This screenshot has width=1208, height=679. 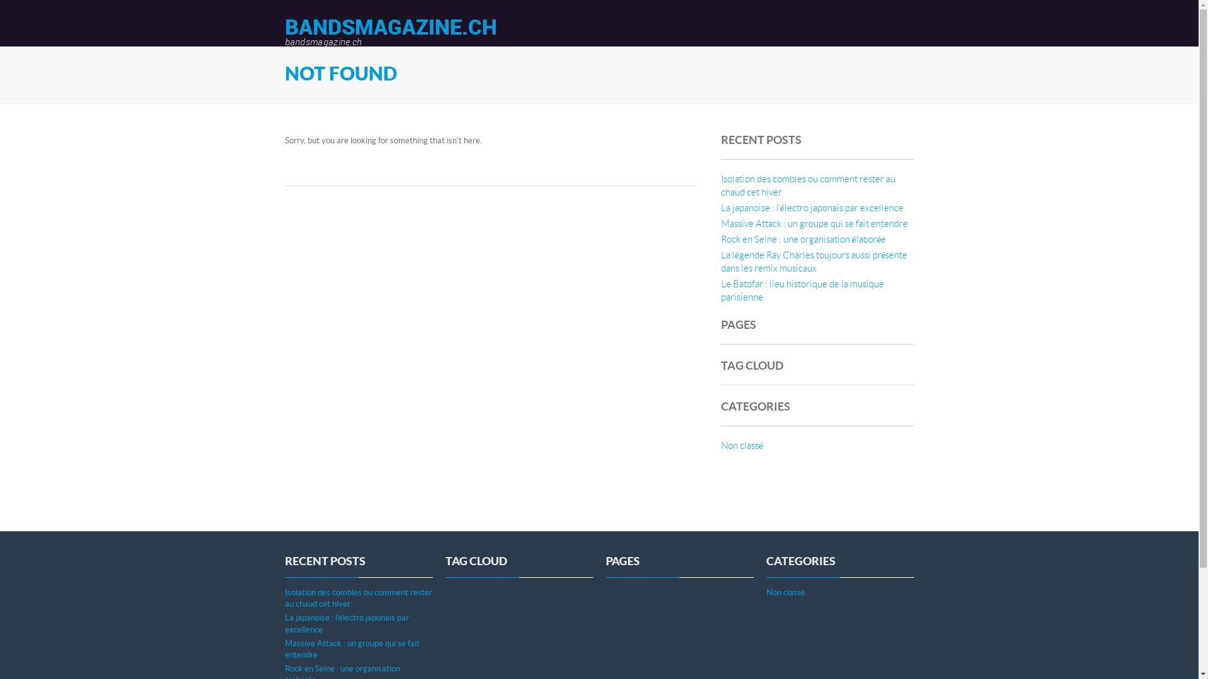 I want to click on Massive Attack : un groupe qui se fait entendre, so click(x=352, y=649).